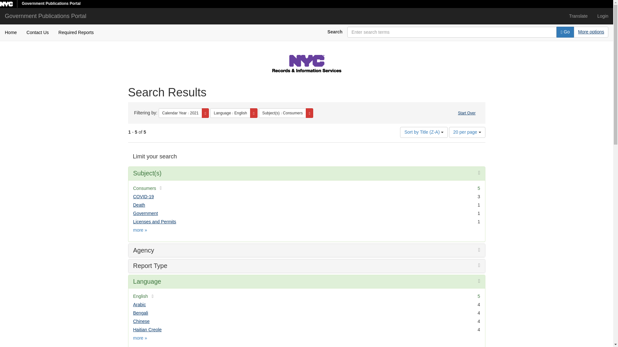  What do you see at coordinates (240, 113) in the screenshot?
I see `English` at bounding box center [240, 113].